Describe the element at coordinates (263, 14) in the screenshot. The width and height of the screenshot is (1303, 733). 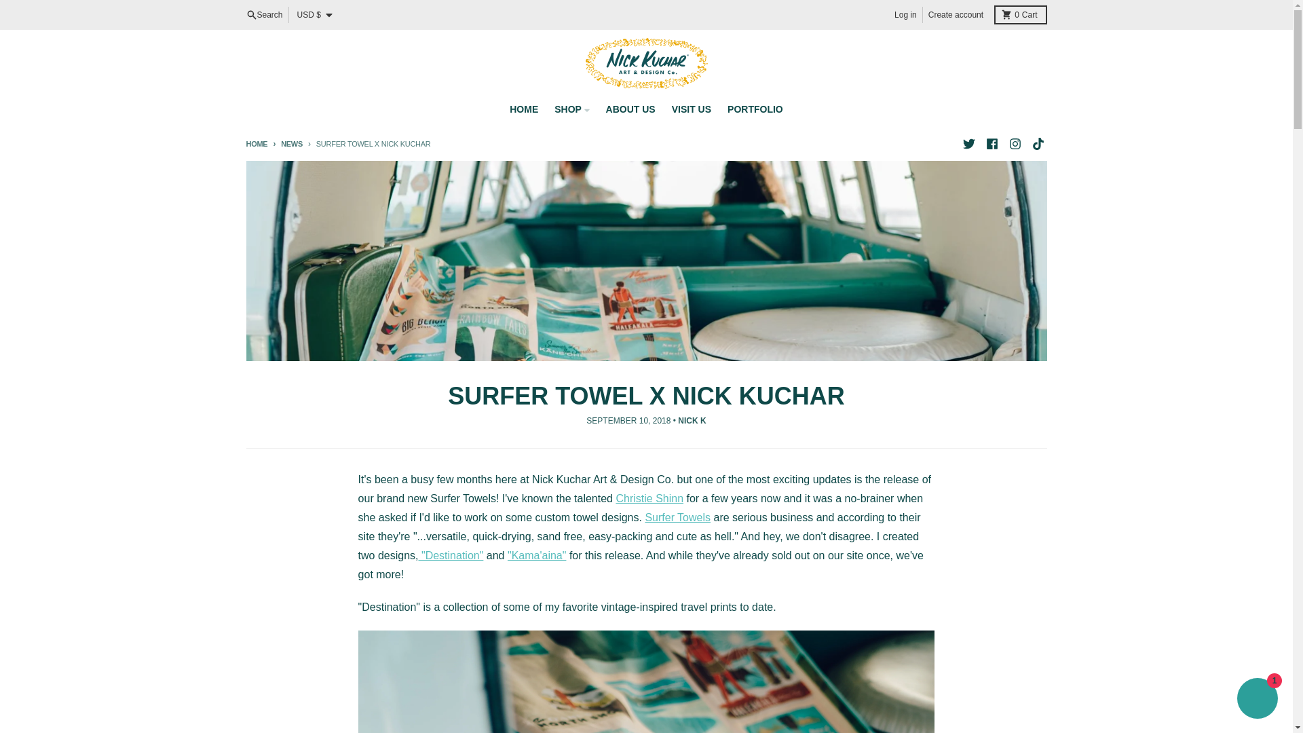
I see `Search` at that location.